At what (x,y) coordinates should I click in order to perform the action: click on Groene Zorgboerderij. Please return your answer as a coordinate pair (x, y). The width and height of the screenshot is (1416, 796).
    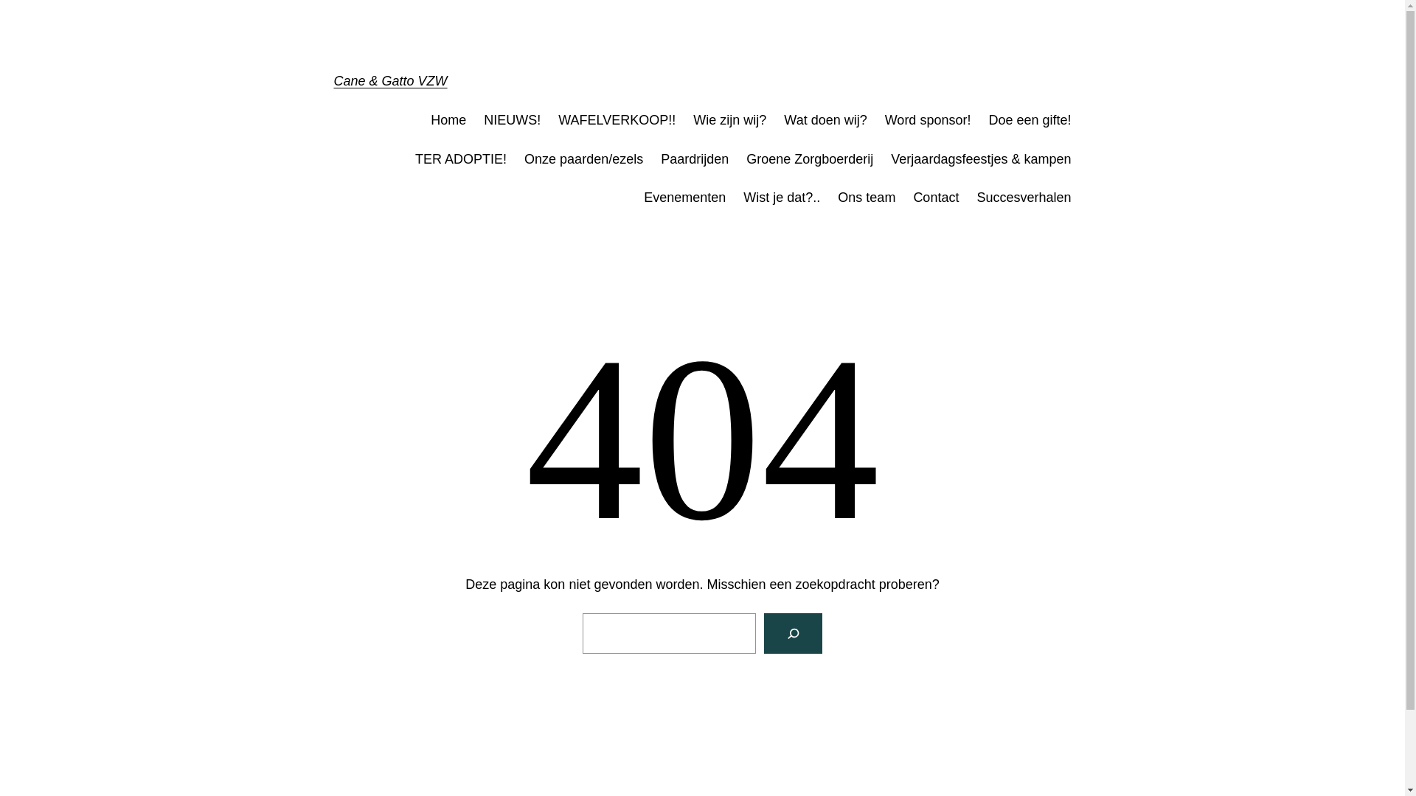
    Looking at the image, I should click on (810, 159).